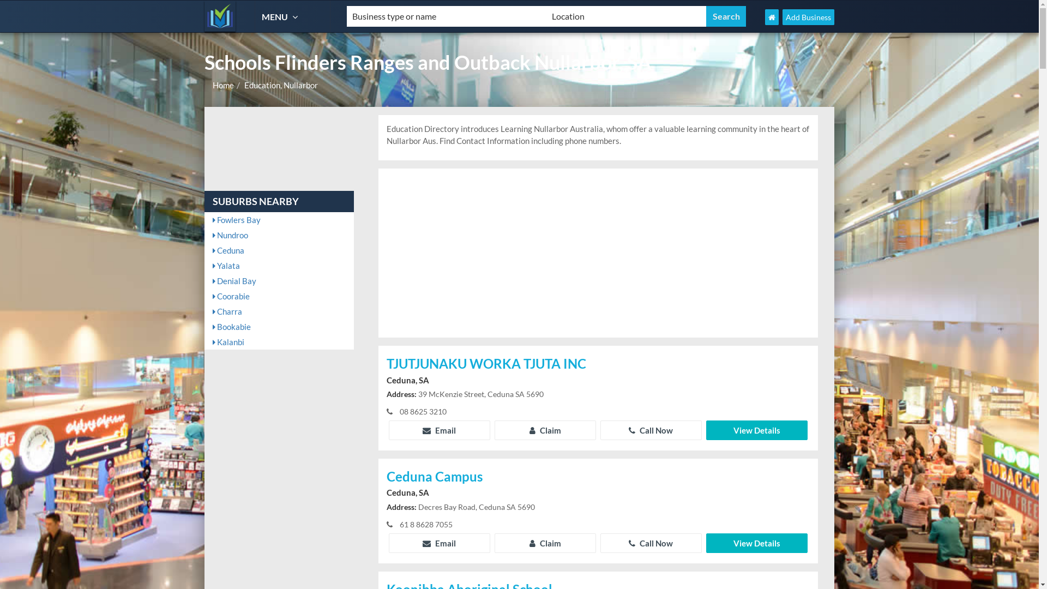  What do you see at coordinates (224, 85) in the screenshot?
I see `Home` at bounding box center [224, 85].